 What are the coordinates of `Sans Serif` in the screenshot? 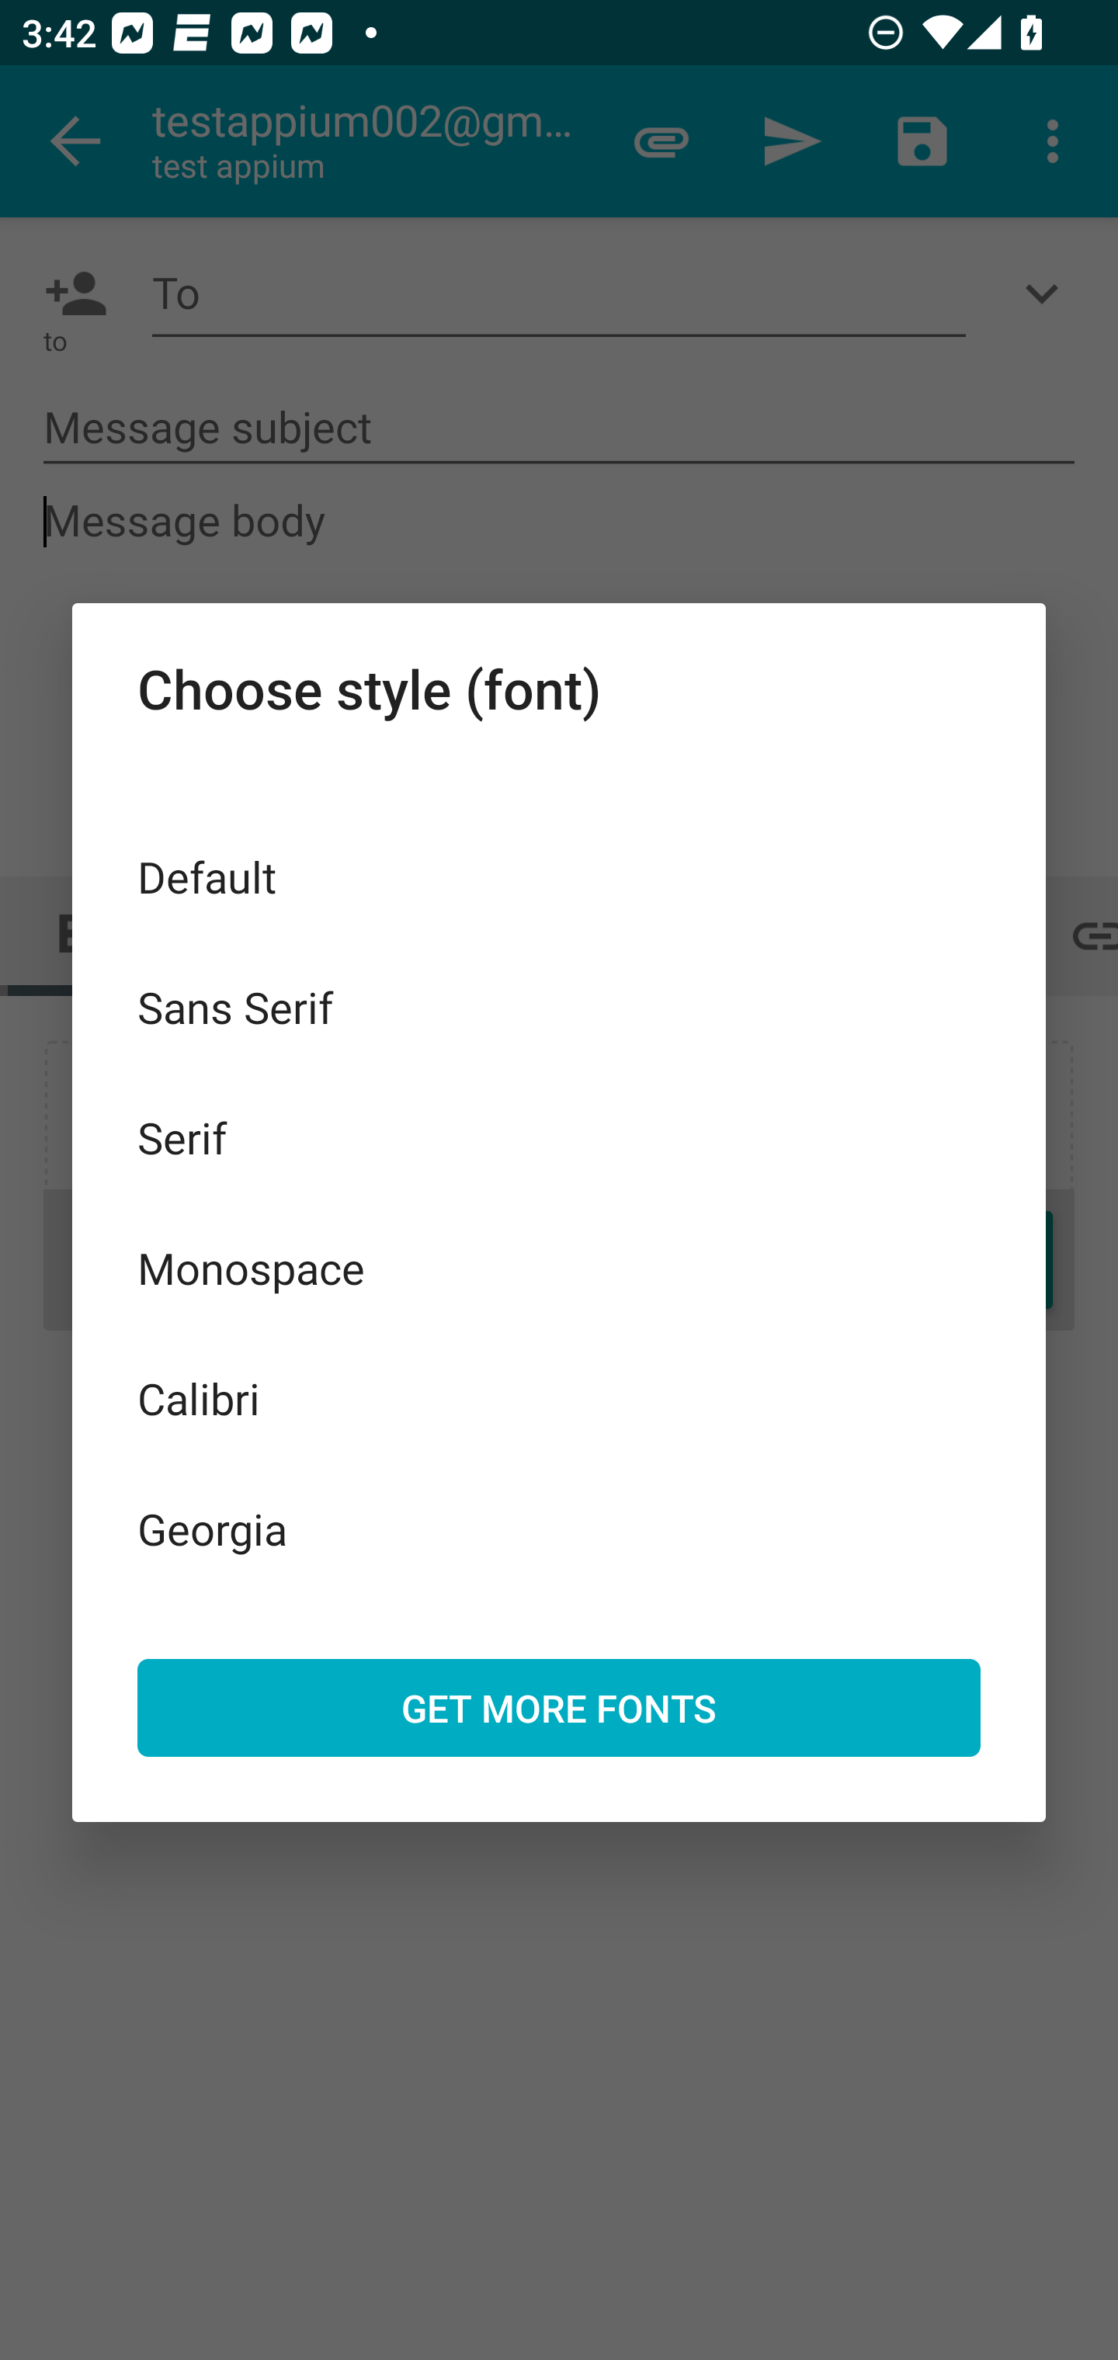 It's located at (559, 1006).